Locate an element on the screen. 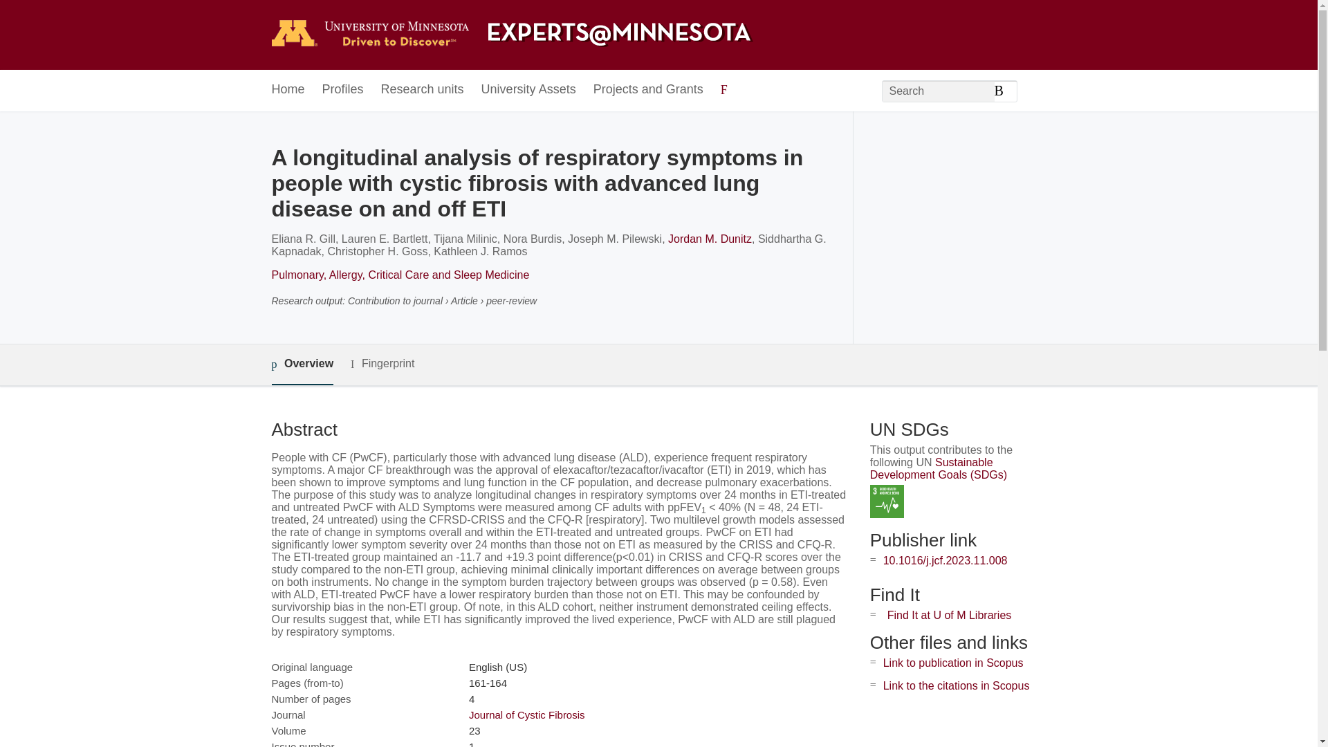  Projects and Grants is located at coordinates (649, 90).